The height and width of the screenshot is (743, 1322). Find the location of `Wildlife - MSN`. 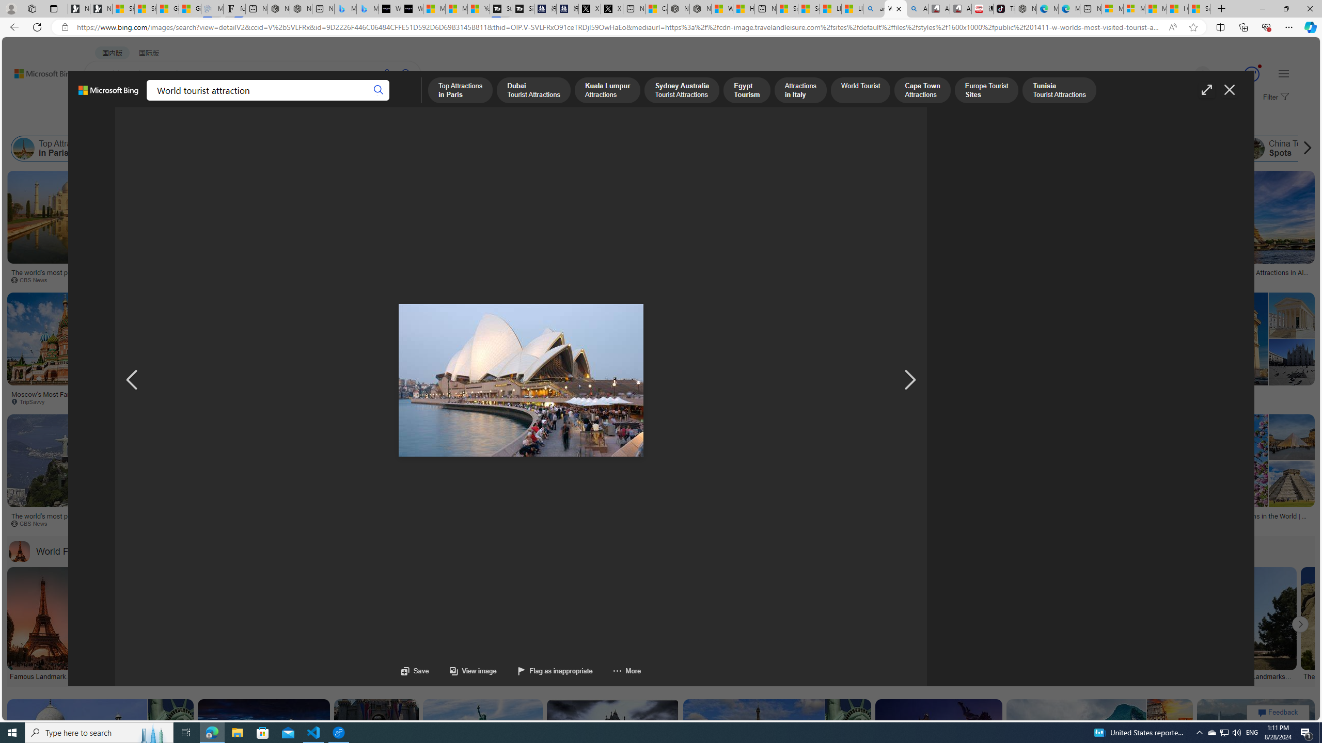

Wildlife - MSN is located at coordinates (722, 9).